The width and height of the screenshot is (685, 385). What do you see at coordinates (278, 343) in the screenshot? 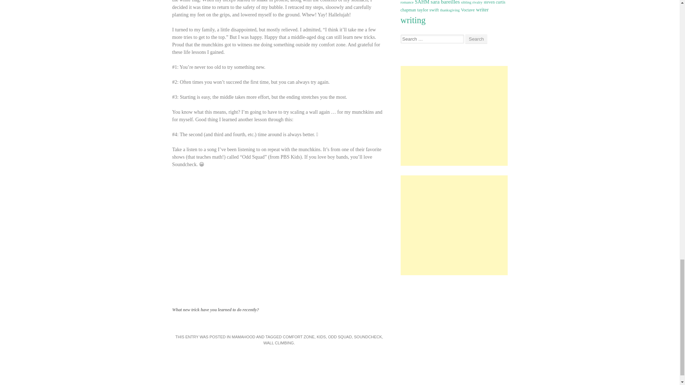
I see `WALL CLIMBING` at bounding box center [278, 343].